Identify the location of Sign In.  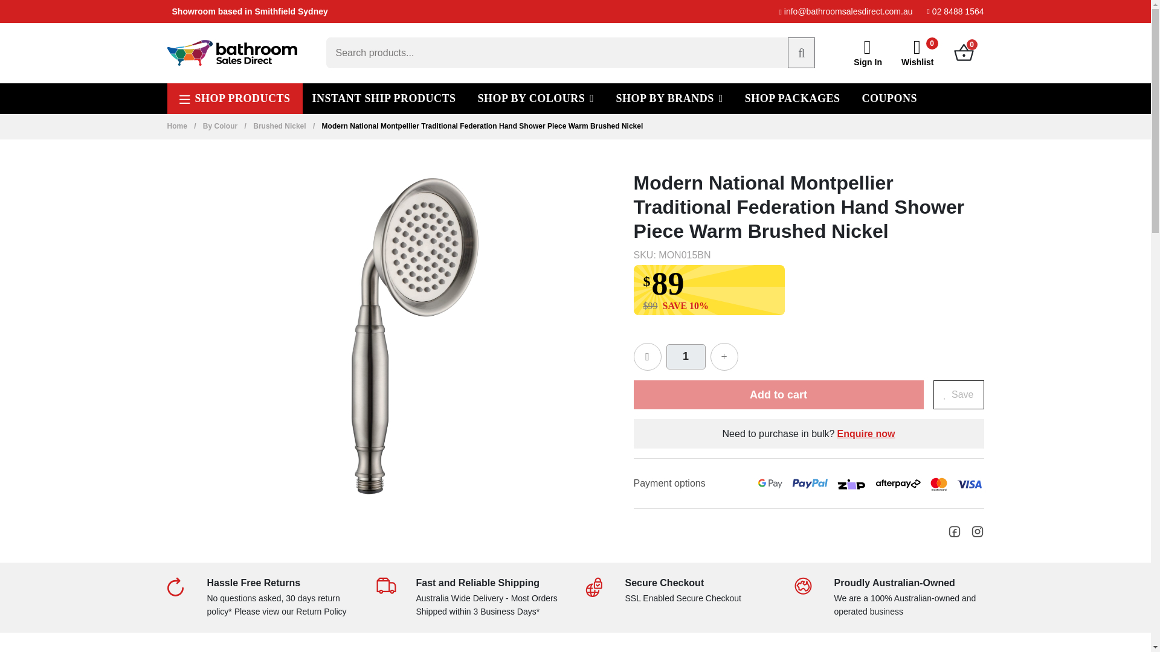
(868, 53).